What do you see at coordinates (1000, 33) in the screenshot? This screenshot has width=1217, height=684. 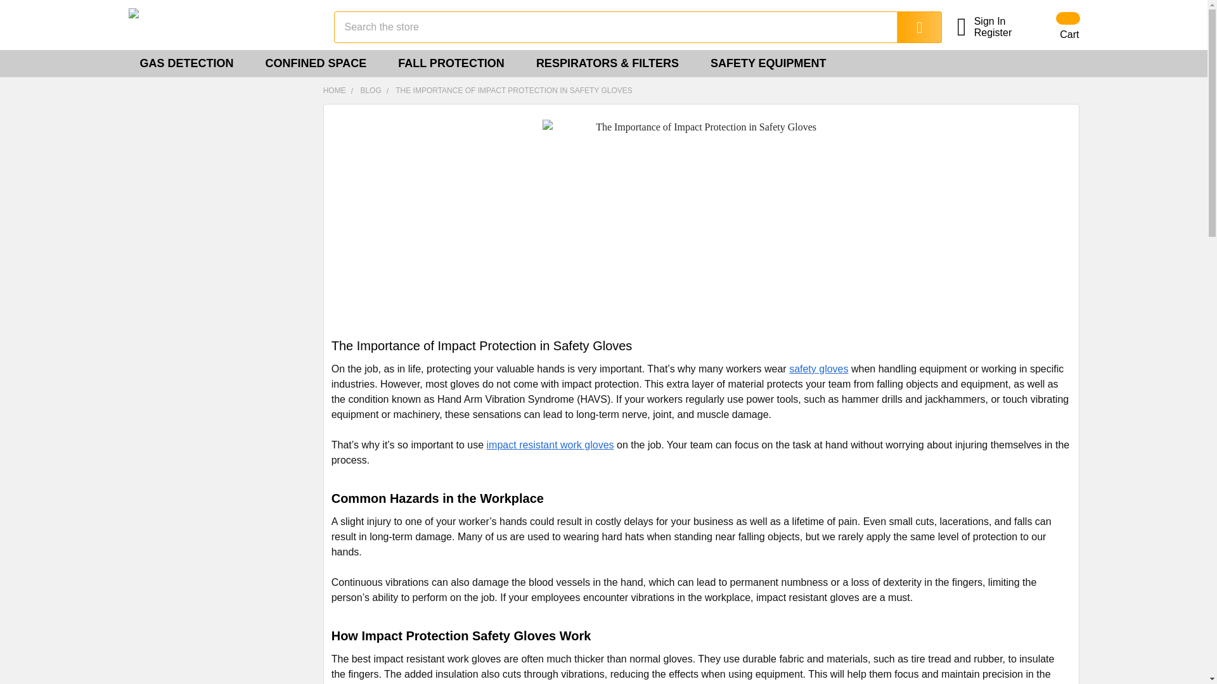 I see `Register` at bounding box center [1000, 33].